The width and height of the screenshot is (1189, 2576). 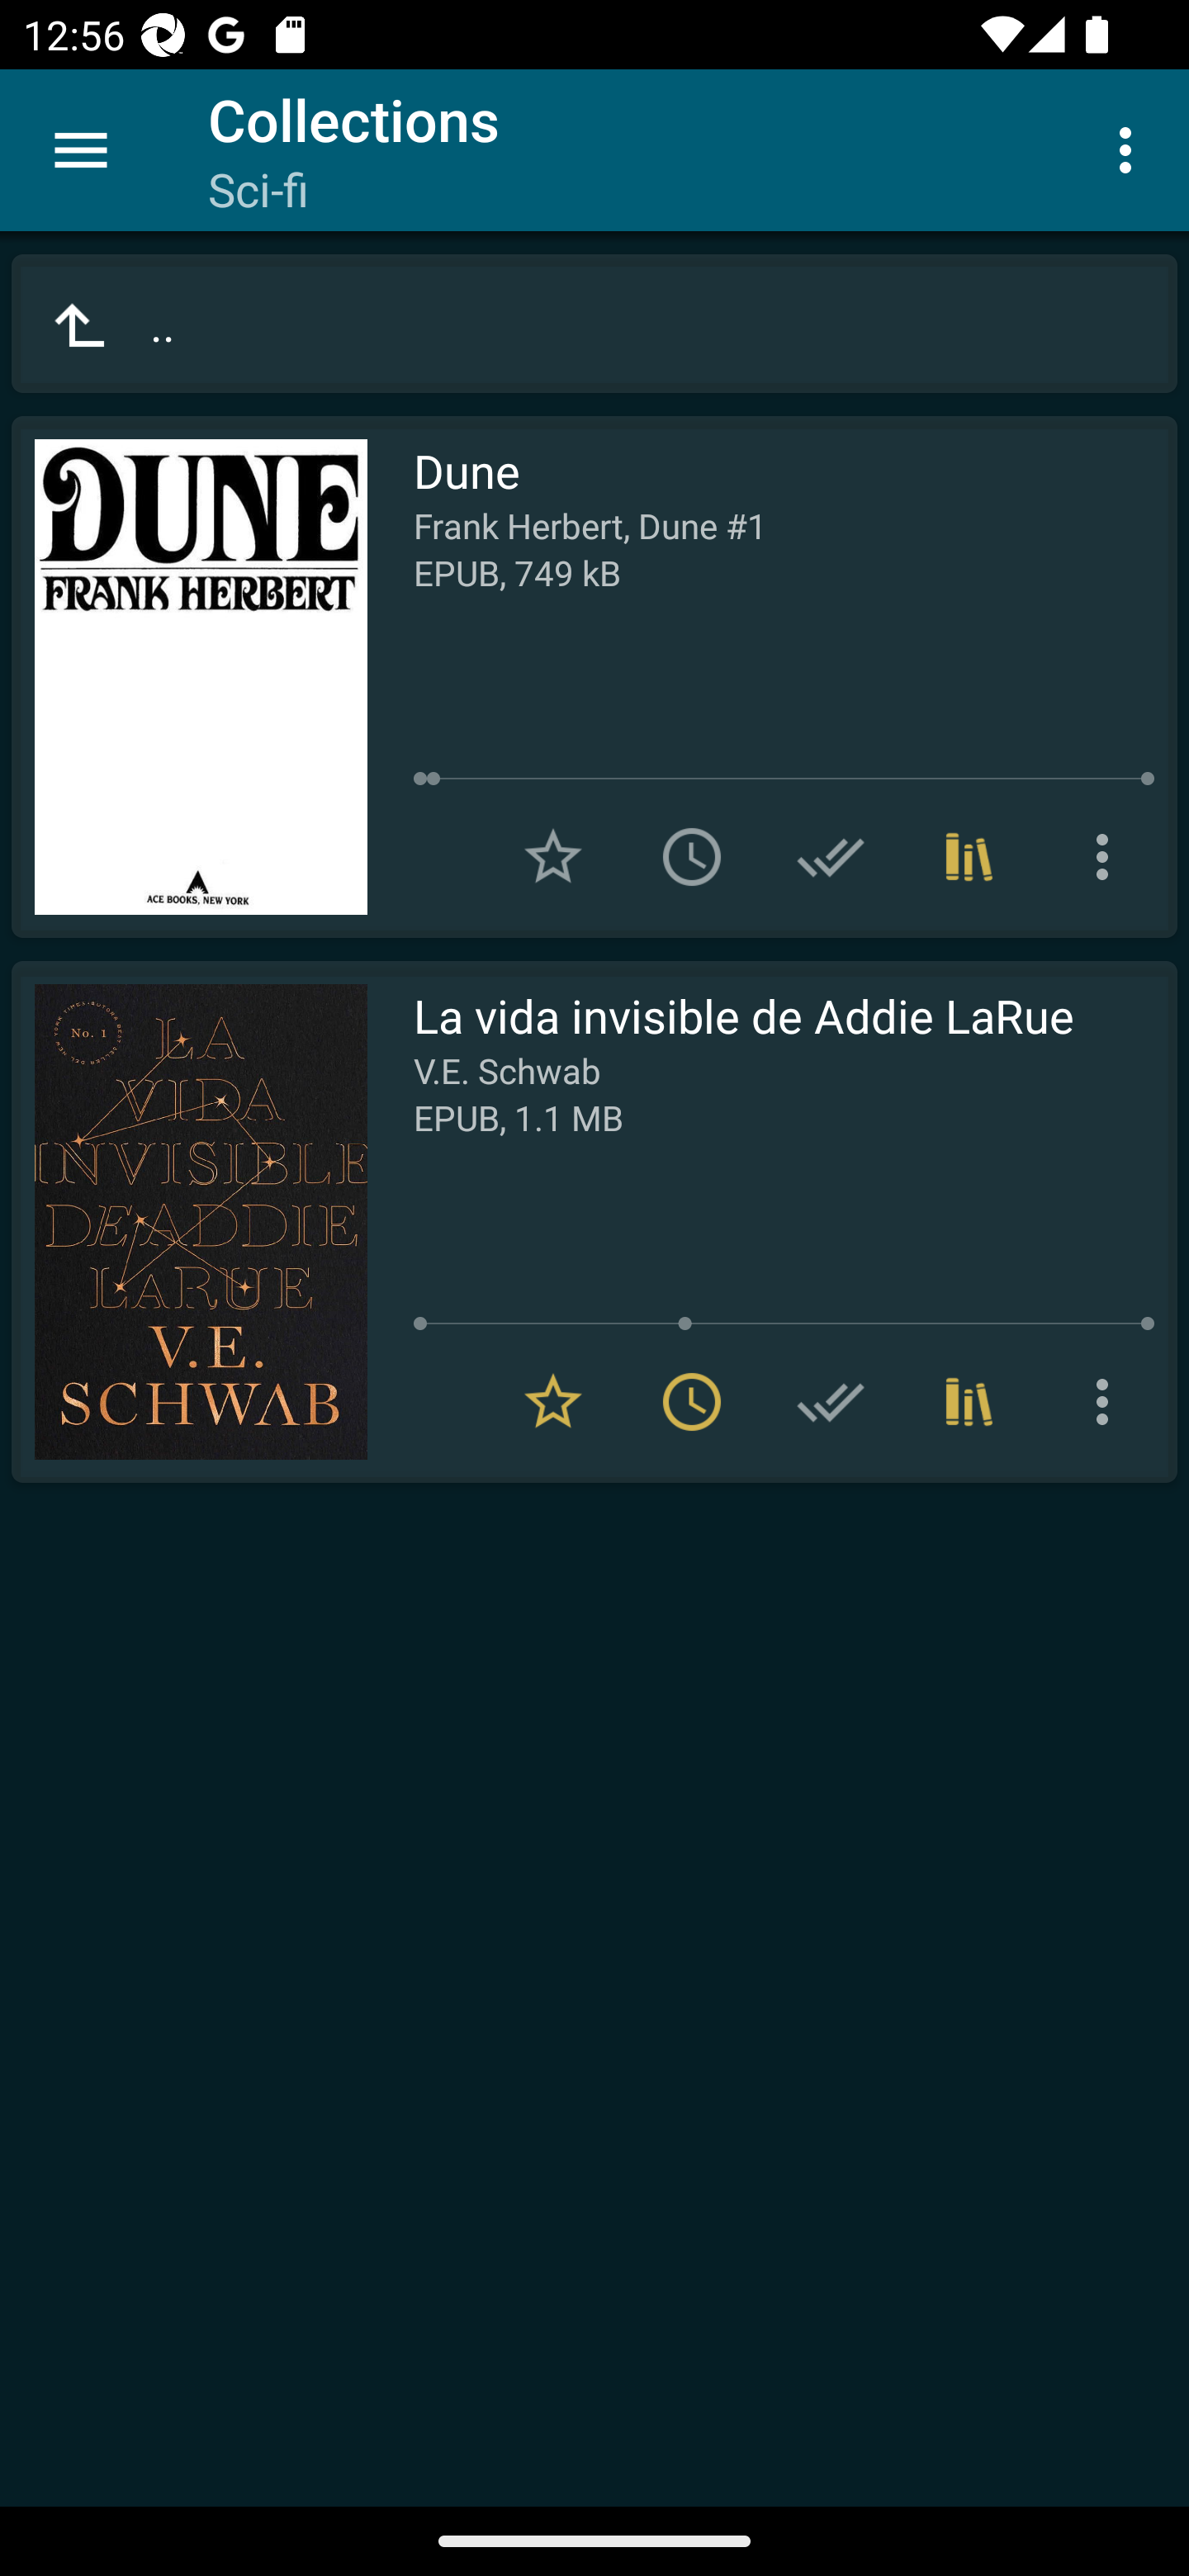 I want to click on Read Dune, so click(x=189, y=677).